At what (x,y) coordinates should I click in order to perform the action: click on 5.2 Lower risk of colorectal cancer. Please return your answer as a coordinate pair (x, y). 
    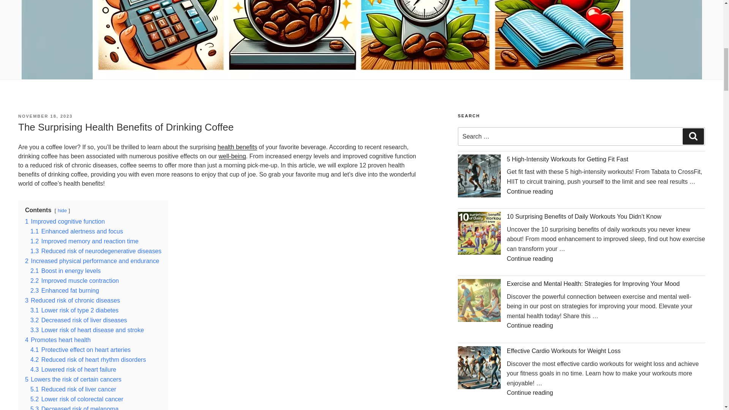
    Looking at the image, I should click on (77, 399).